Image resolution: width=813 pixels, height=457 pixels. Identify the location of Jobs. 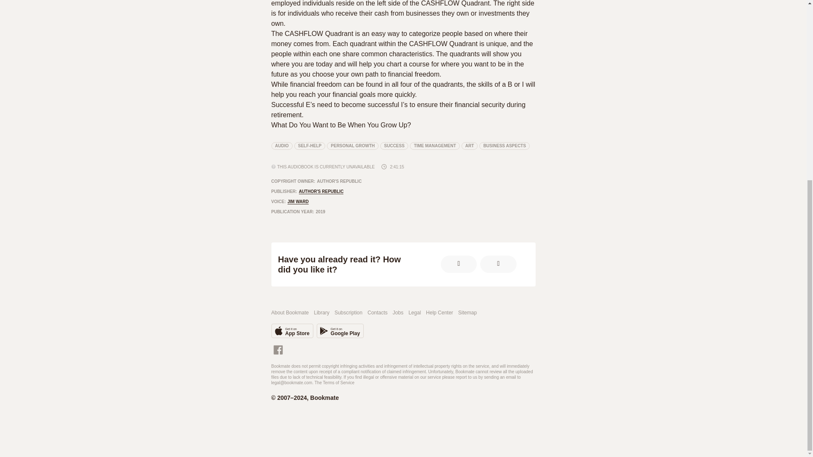
(398, 313).